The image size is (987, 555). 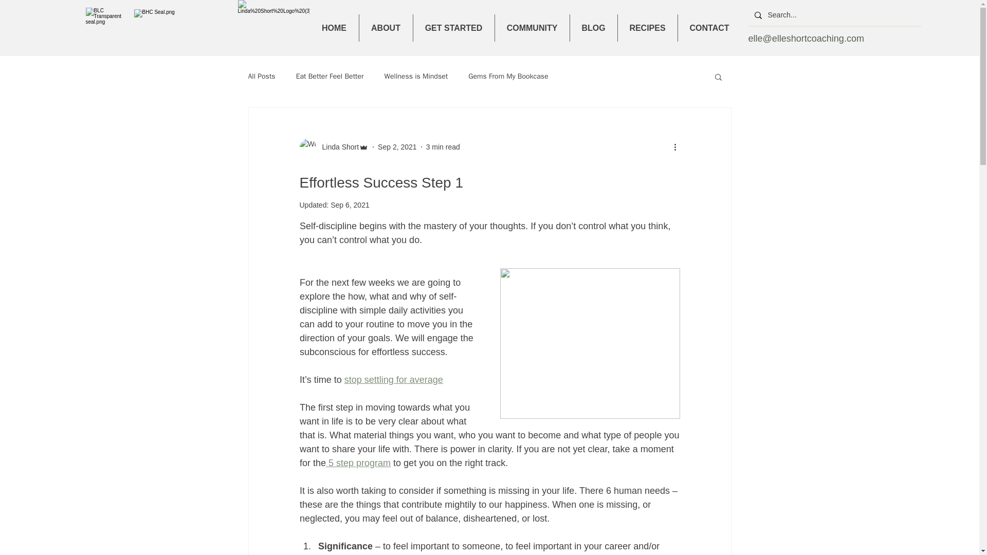 I want to click on RECIPES, so click(x=647, y=28).